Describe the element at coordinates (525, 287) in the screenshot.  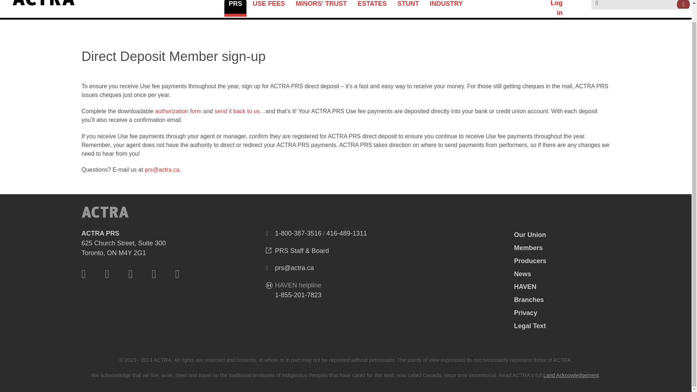
I see `HAVEN` at that location.